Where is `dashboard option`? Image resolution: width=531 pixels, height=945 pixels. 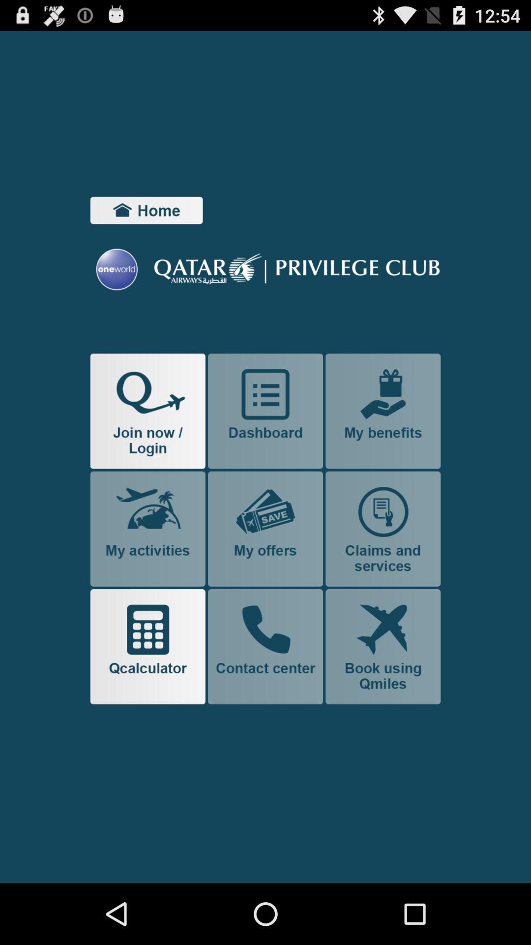 dashboard option is located at coordinates (265, 411).